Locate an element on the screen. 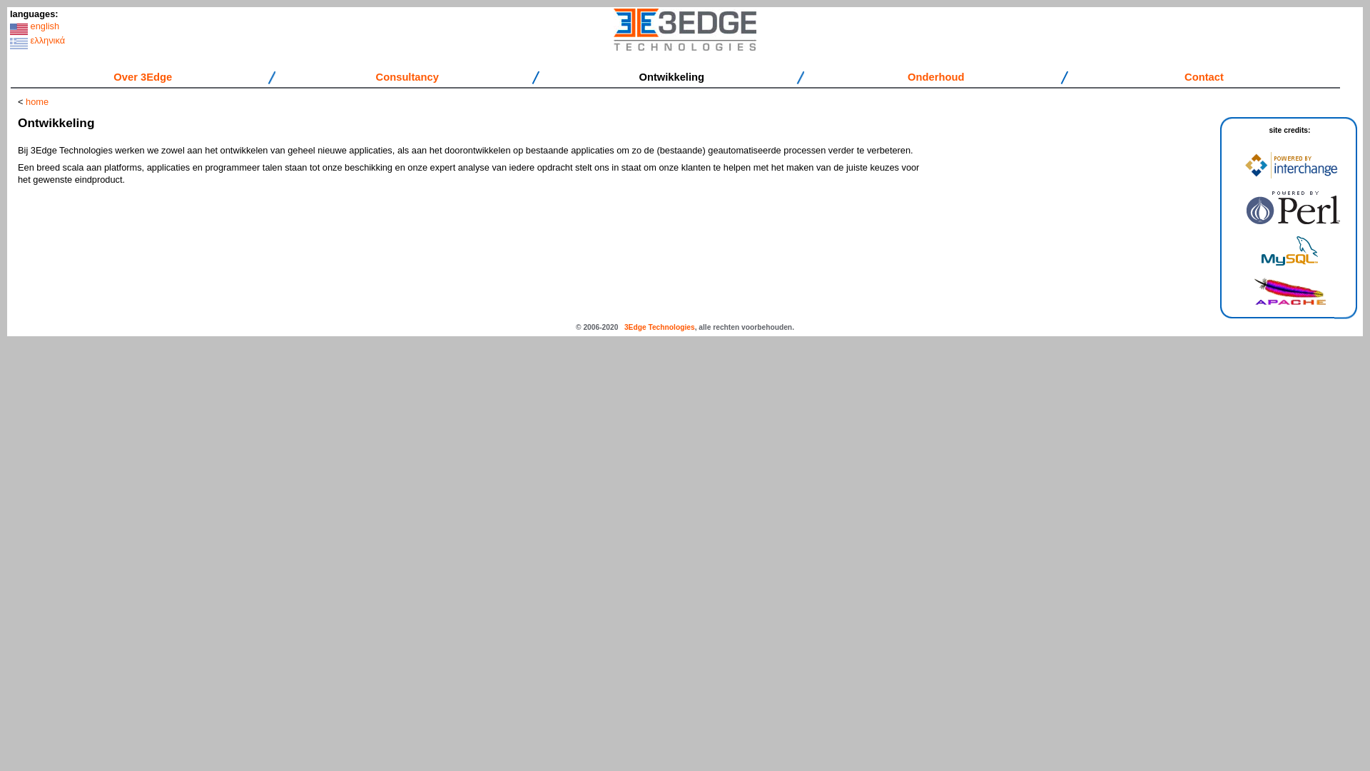  Consultancy is located at coordinates (407, 77).